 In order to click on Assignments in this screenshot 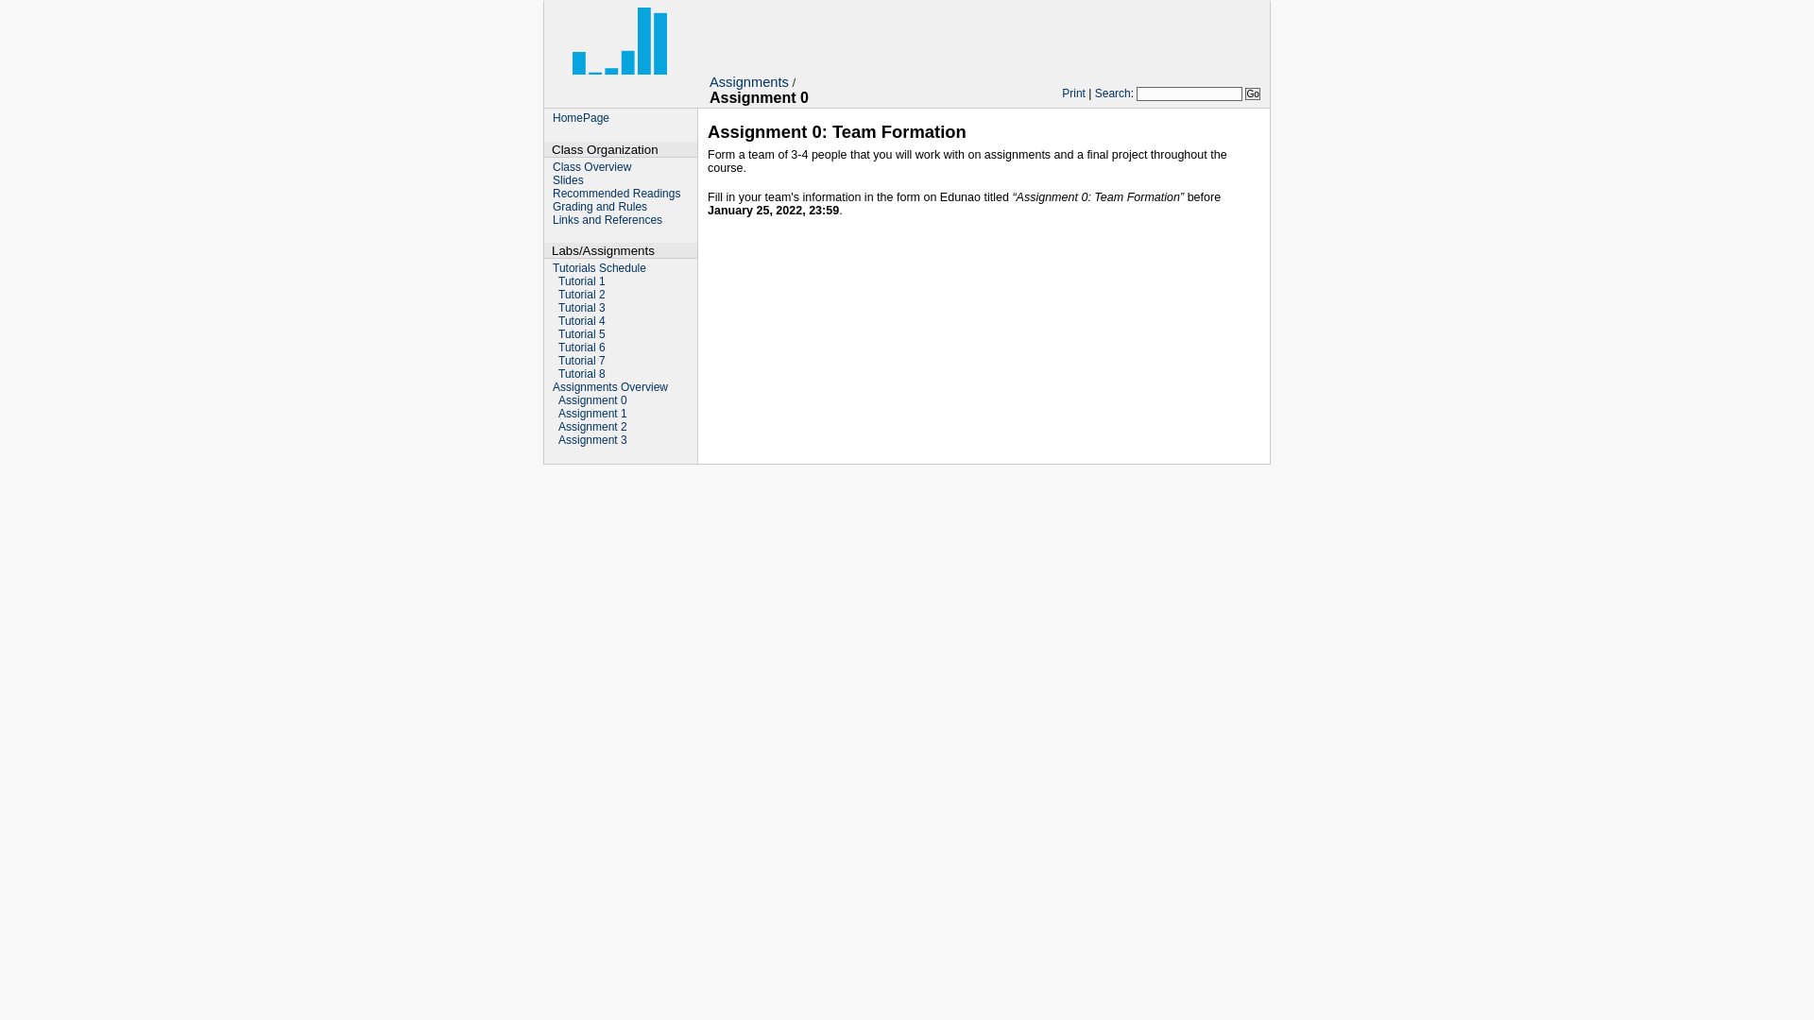, I will do `click(749, 82)`.